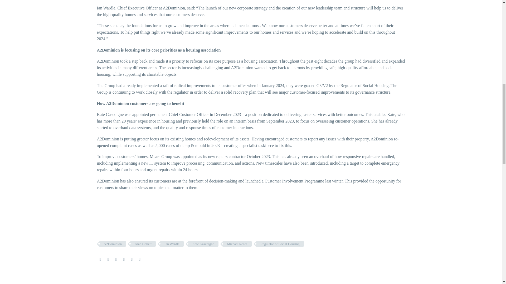 The width and height of the screenshot is (506, 284). I want to click on Kate Gascoigne, so click(203, 244).